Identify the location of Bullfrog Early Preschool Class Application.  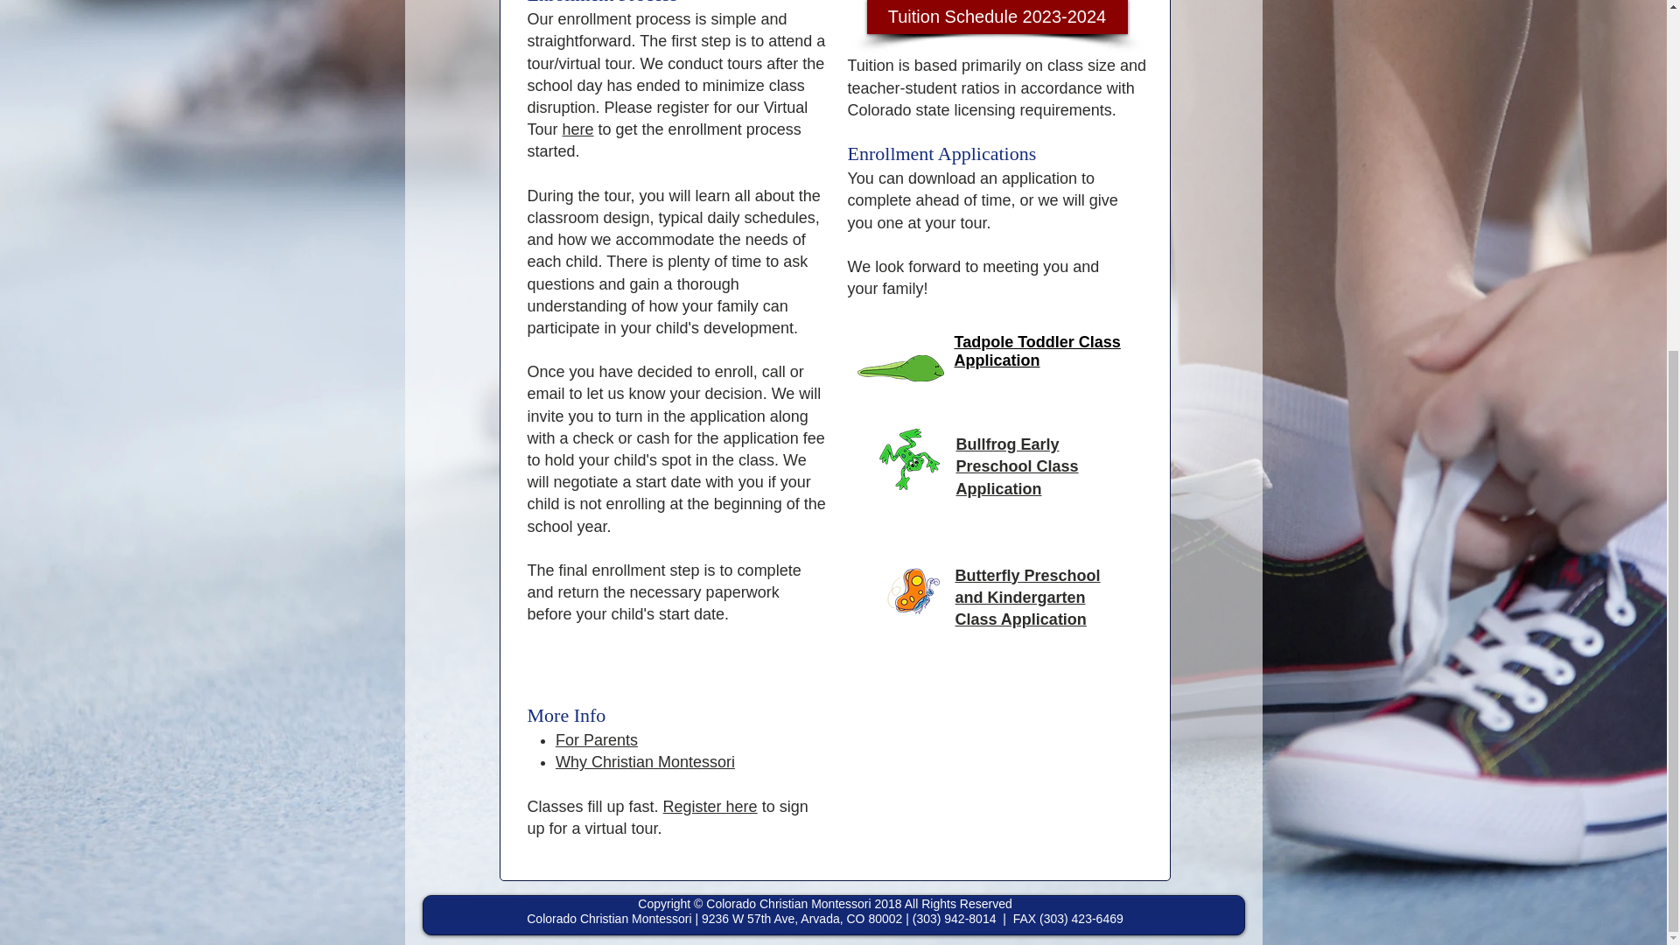
(1017, 465).